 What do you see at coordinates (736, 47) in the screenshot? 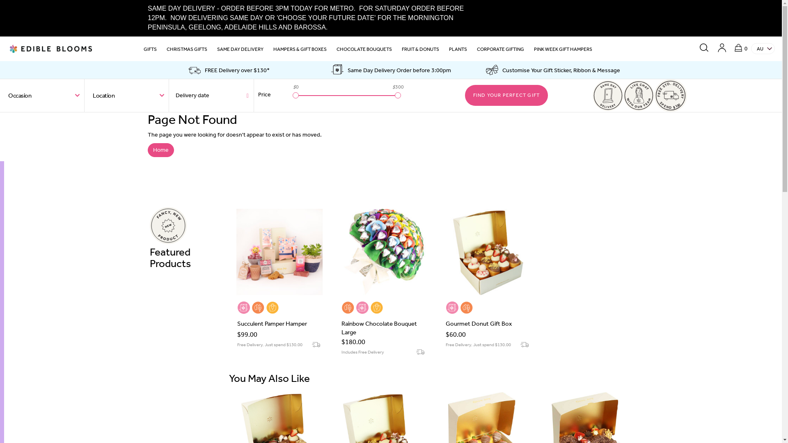
I see `0` at bounding box center [736, 47].